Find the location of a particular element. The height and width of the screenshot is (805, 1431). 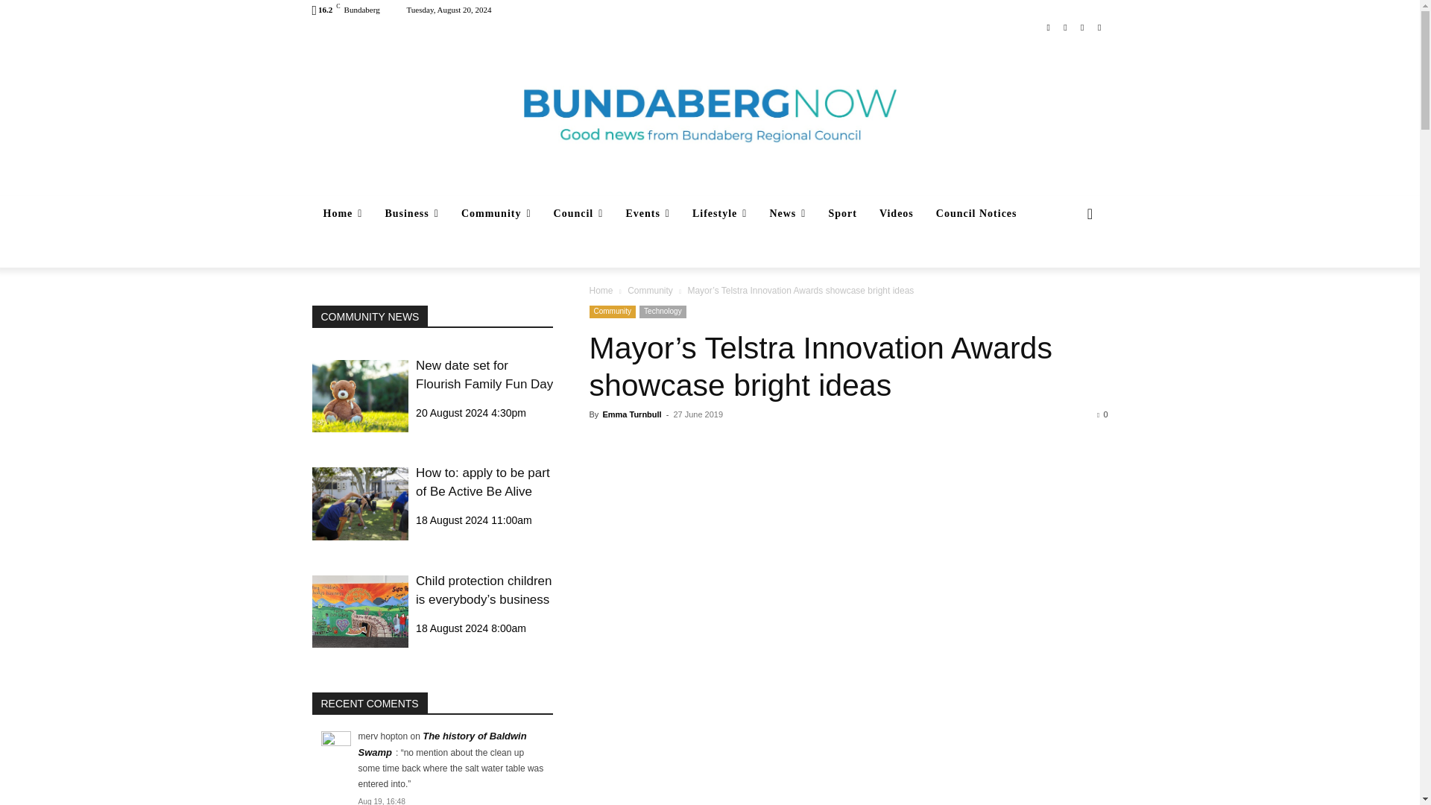

Home is located at coordinates (343, 214).